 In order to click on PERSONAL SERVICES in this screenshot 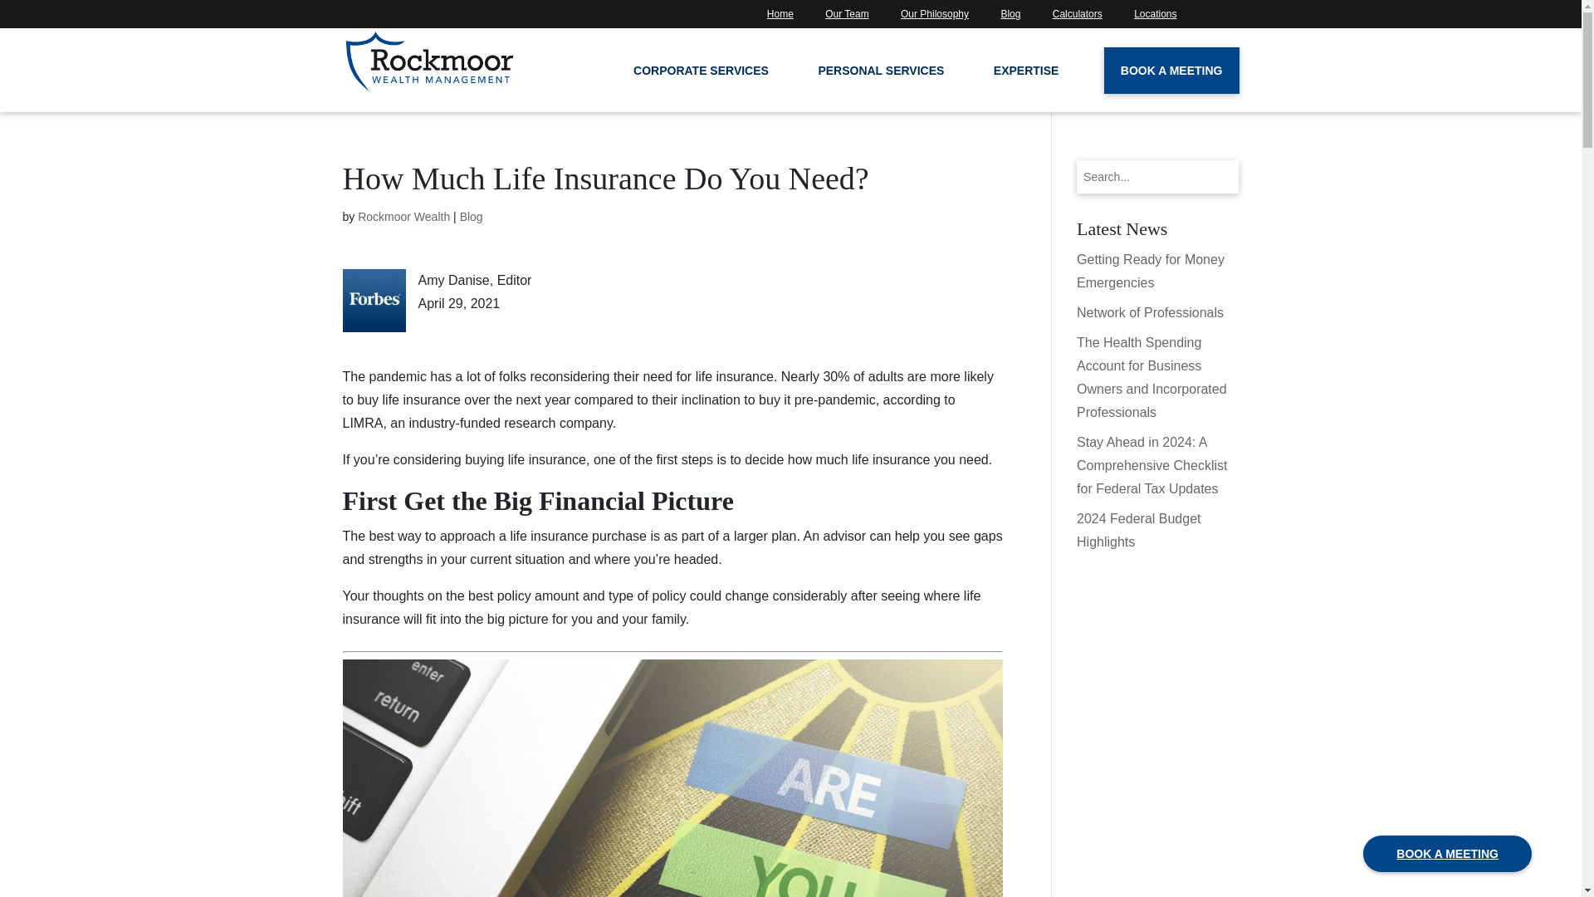, I will do `click(883, 80)`.